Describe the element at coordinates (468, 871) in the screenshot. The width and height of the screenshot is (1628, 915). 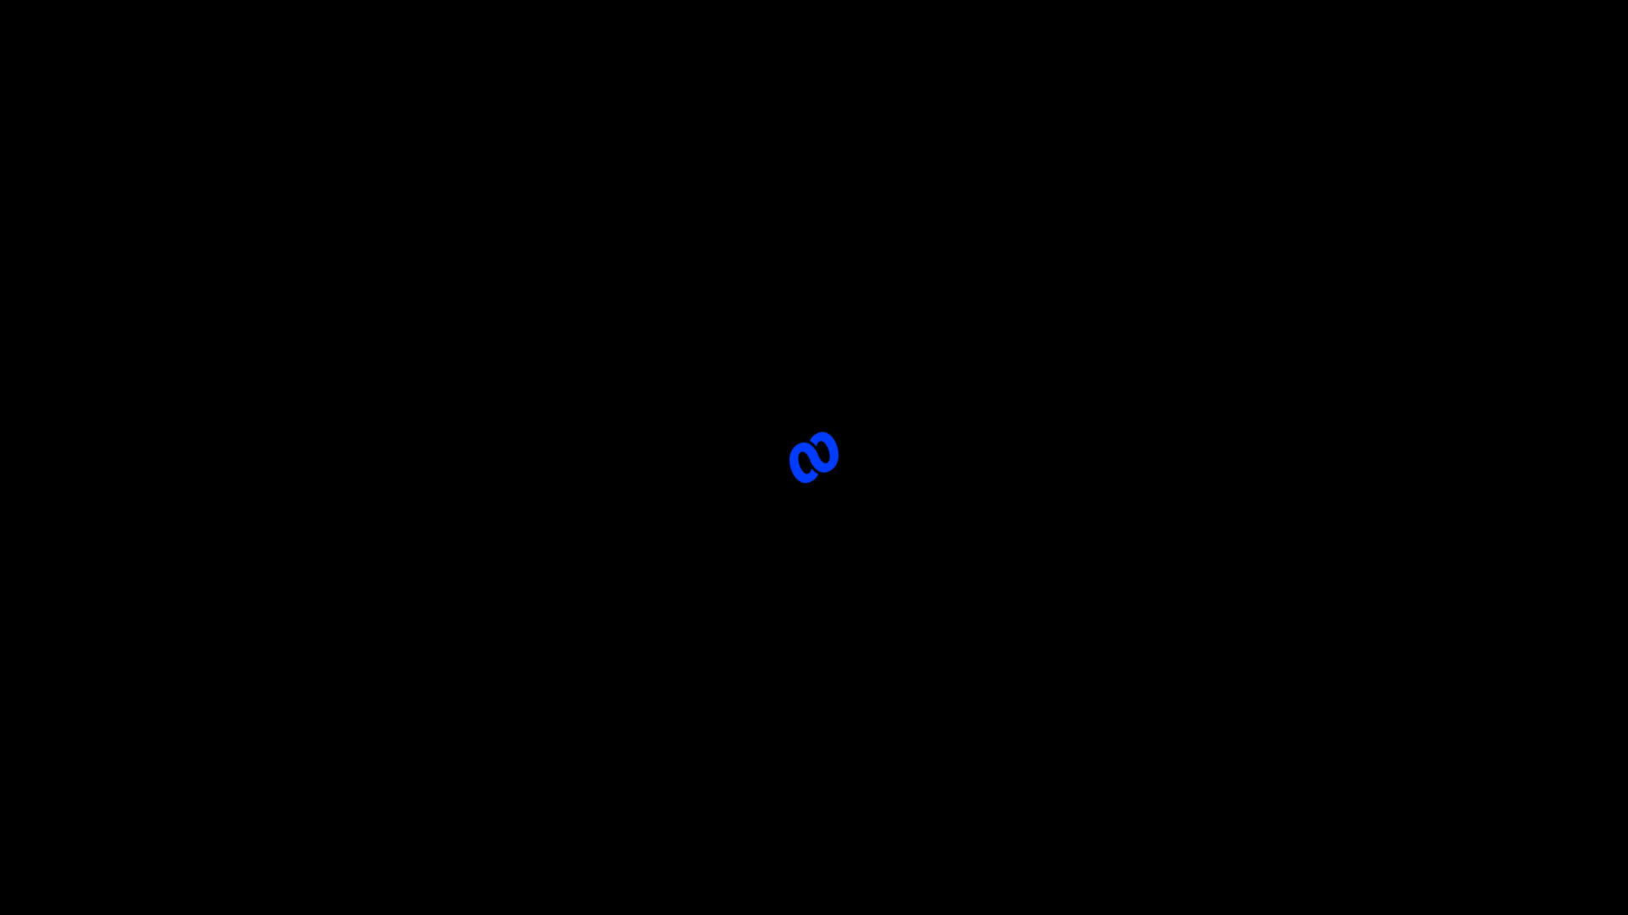
I see `Instagram` at that location.